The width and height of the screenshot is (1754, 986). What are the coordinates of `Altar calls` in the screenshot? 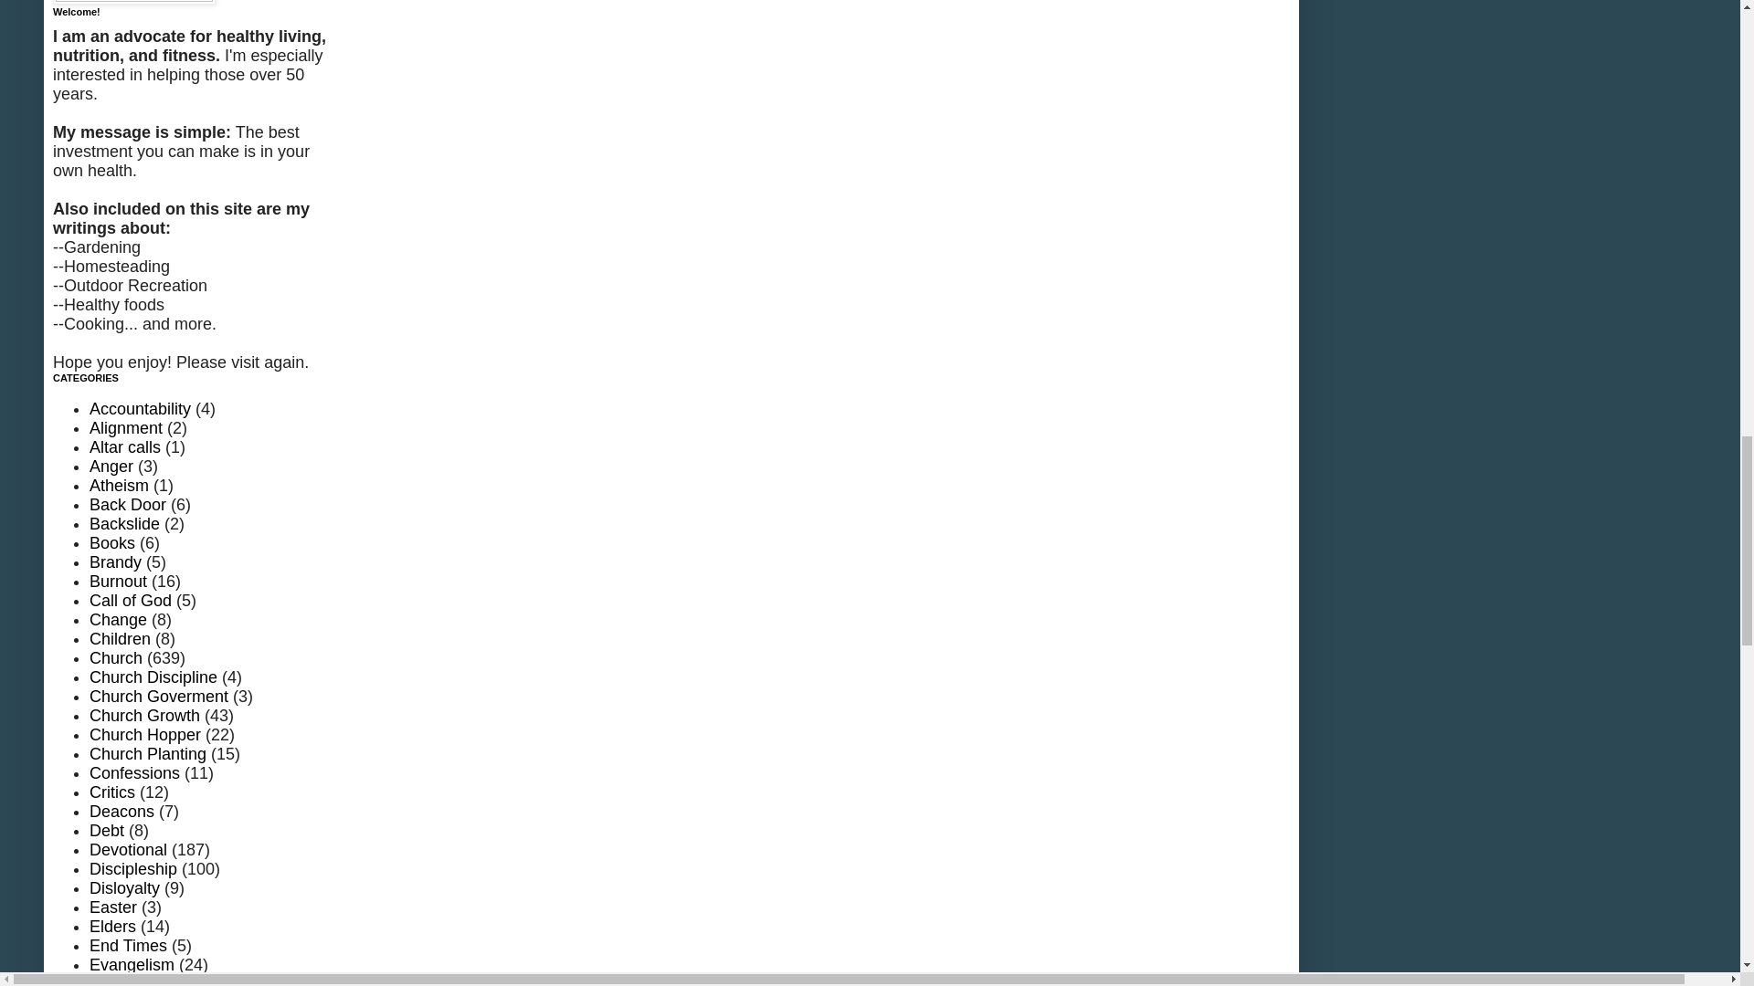 It's located at (124, 447).